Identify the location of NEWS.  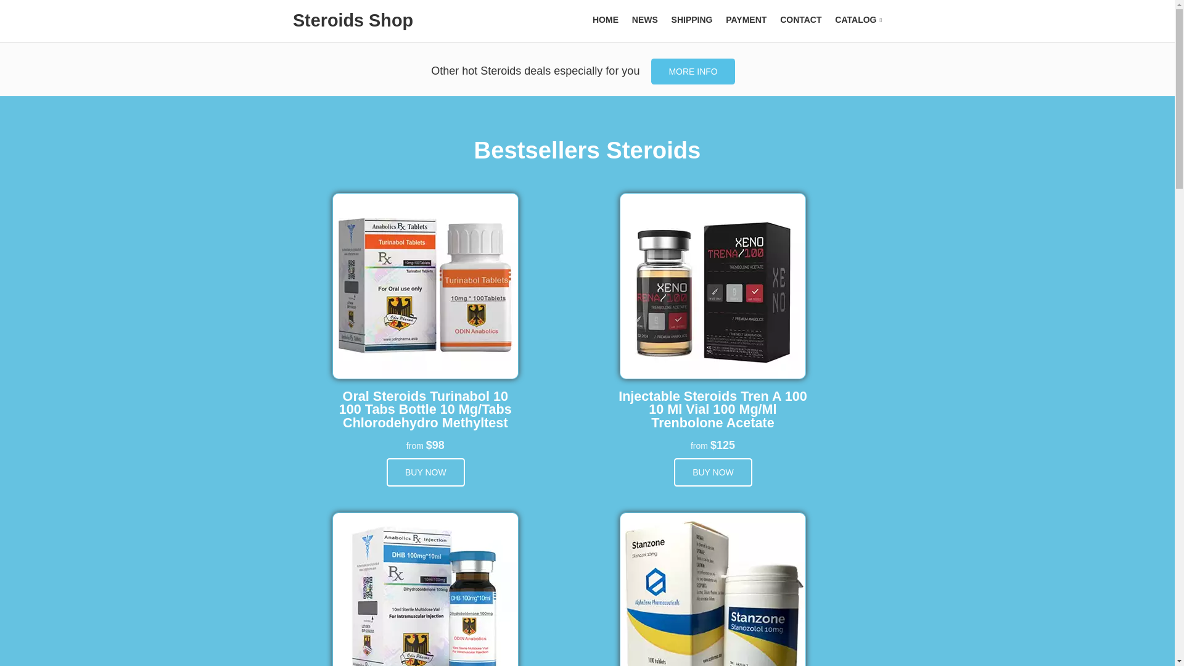
(645, 19).